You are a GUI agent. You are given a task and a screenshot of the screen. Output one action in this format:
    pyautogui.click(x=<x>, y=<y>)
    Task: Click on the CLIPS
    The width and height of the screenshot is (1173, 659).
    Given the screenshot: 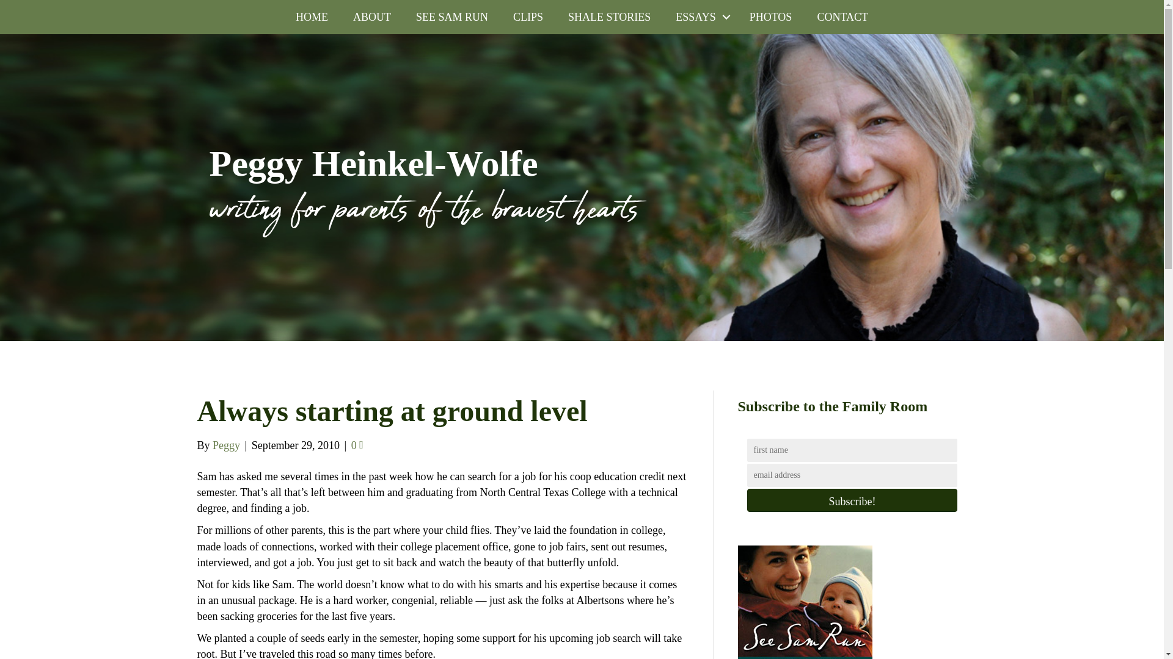 What is the action you would take?
    pyautogui.click(x=528, y=17)
    